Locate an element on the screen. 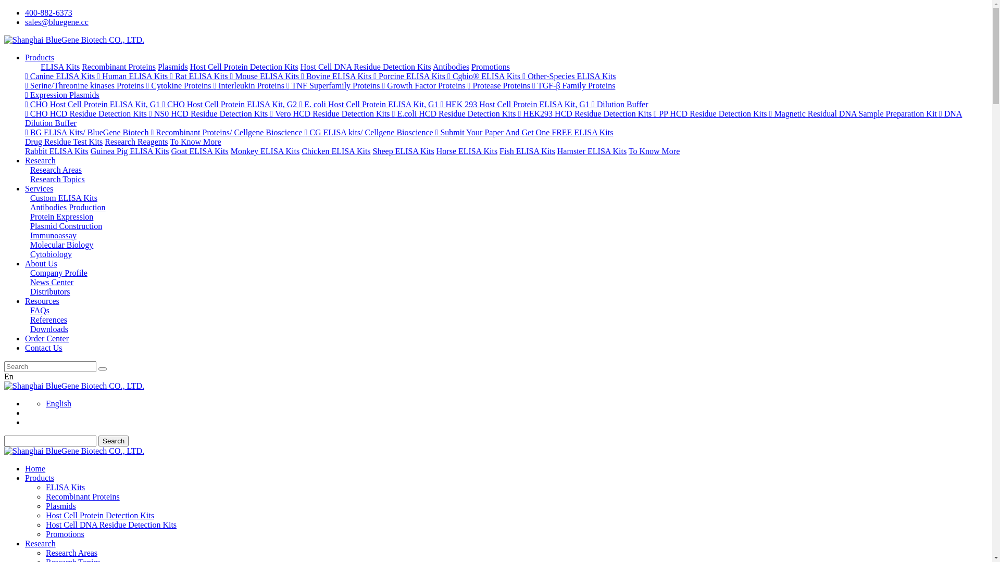 Image resolution: width=1000 pixels, height=562 pixels. About Us is located at coordinates (41, 263).